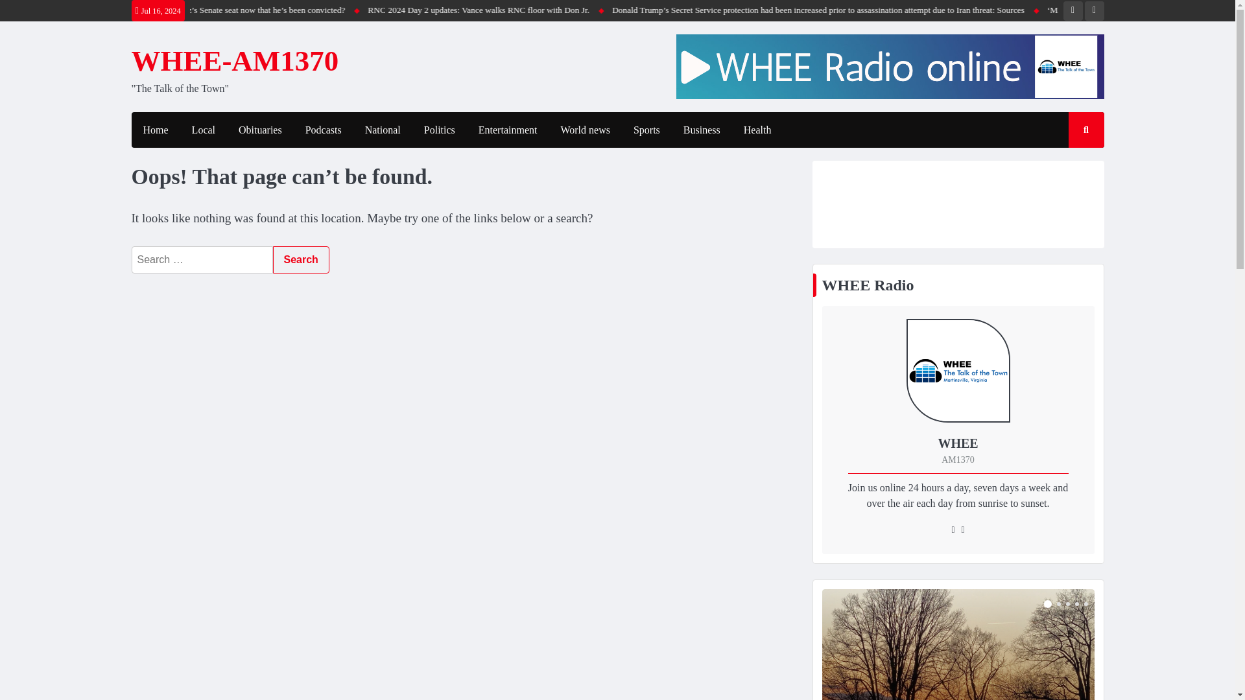 The image size is (1245, 700). I want to click on World news, so click(585, 130).